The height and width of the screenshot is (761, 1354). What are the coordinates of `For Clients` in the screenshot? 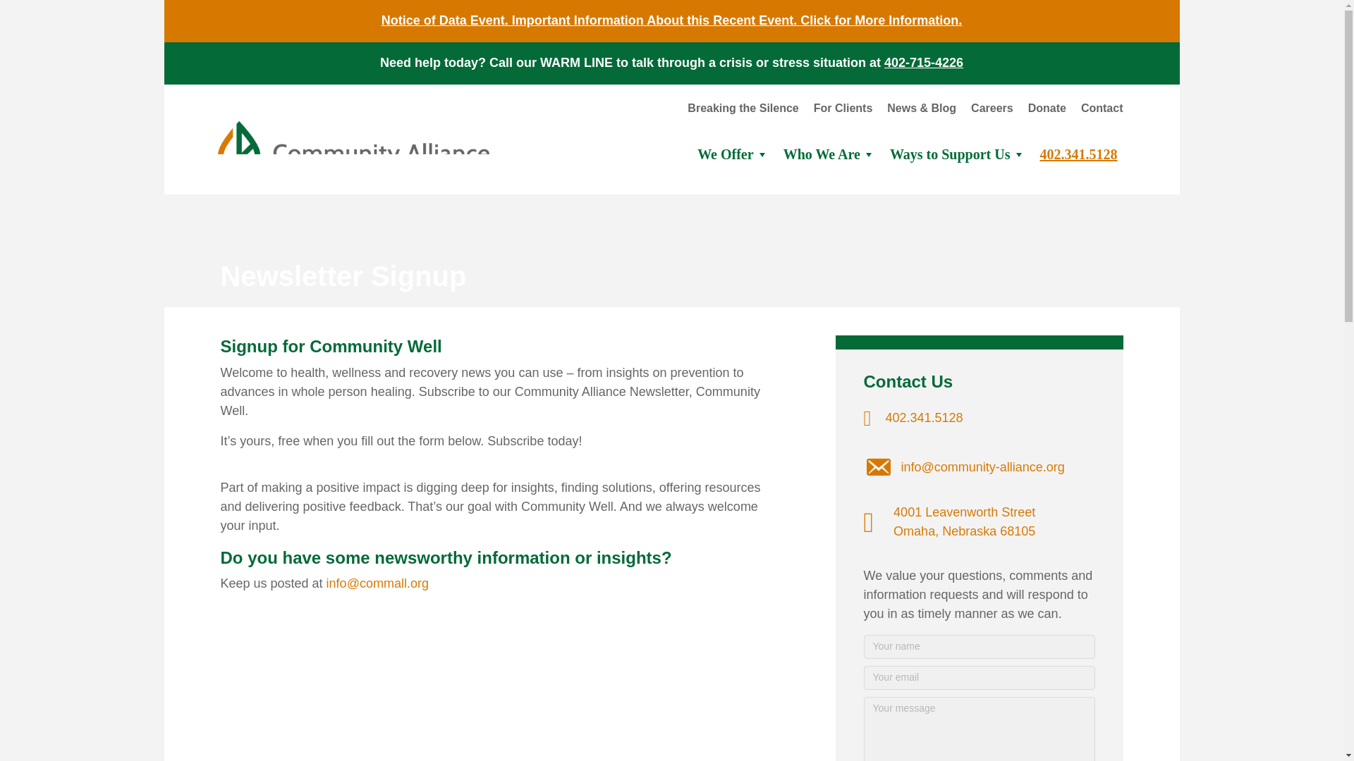 It's located at (836, 111).